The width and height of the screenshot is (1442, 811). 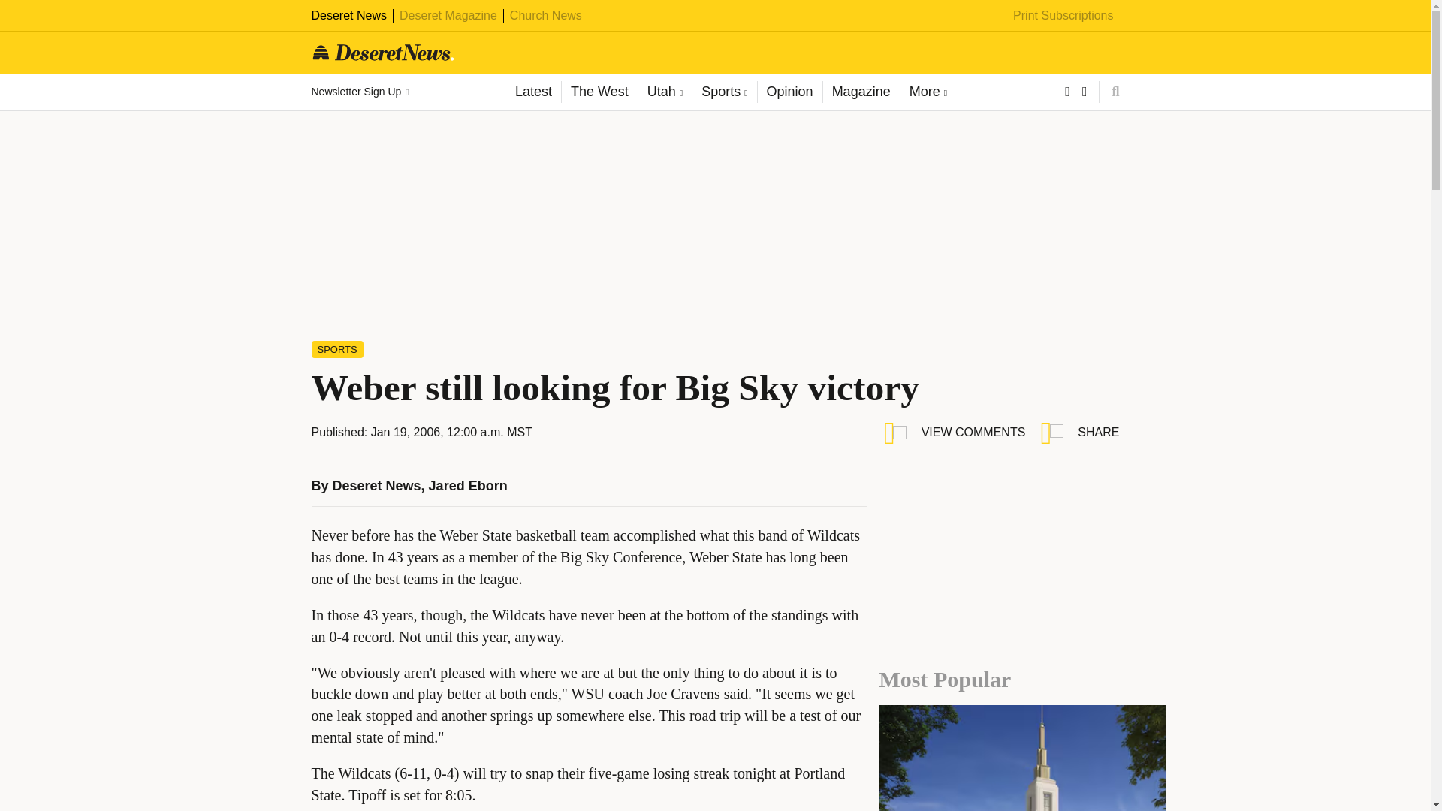 What do you see at coordinates (1063, 15) in the screenshot?
I see `Print Subscriptions` at bounding box center [1063, 15].